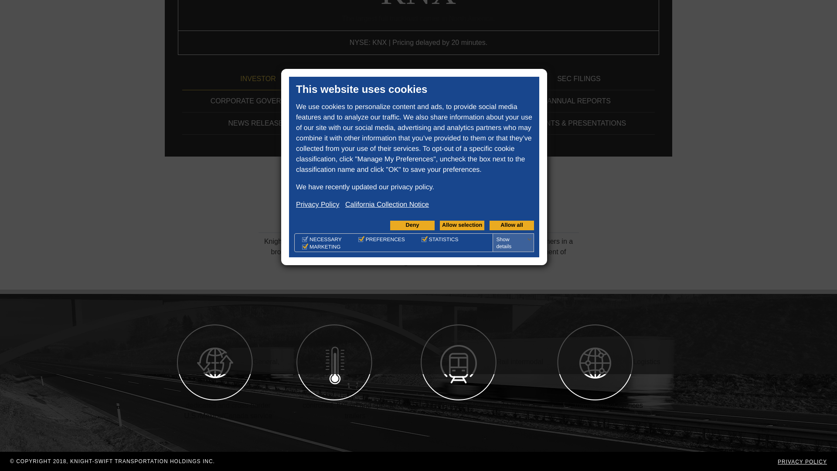  Describe the element at coordinates (418, 79) in the screenshot. I see `FREQUENTLY ASKED QUESTIONS` at that location.